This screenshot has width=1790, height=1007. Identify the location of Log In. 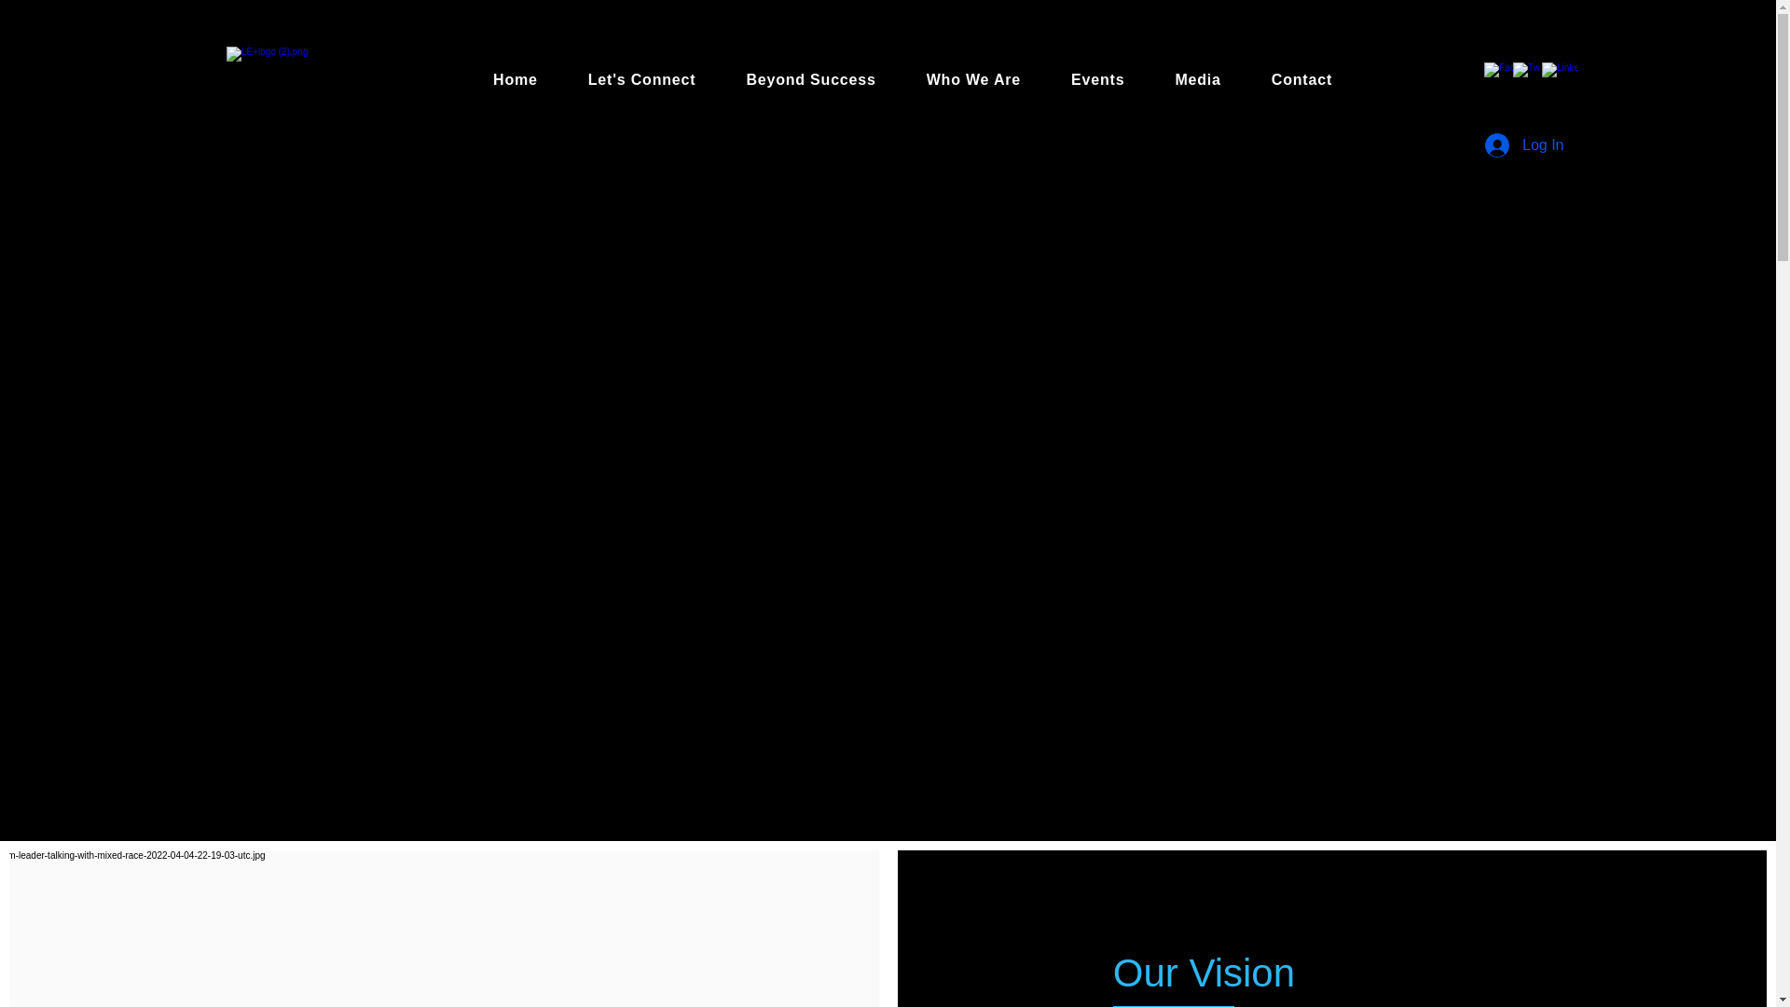
(1521, 145).